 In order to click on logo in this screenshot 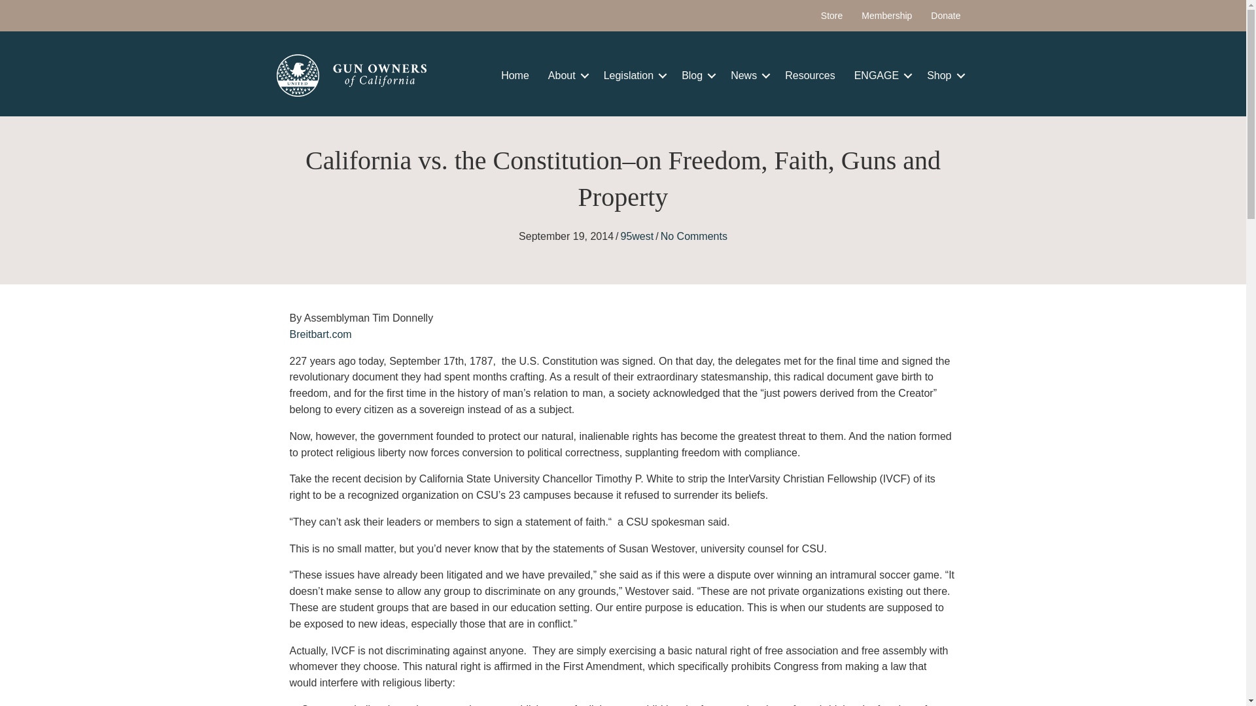, I will do `click(351, 75)`.